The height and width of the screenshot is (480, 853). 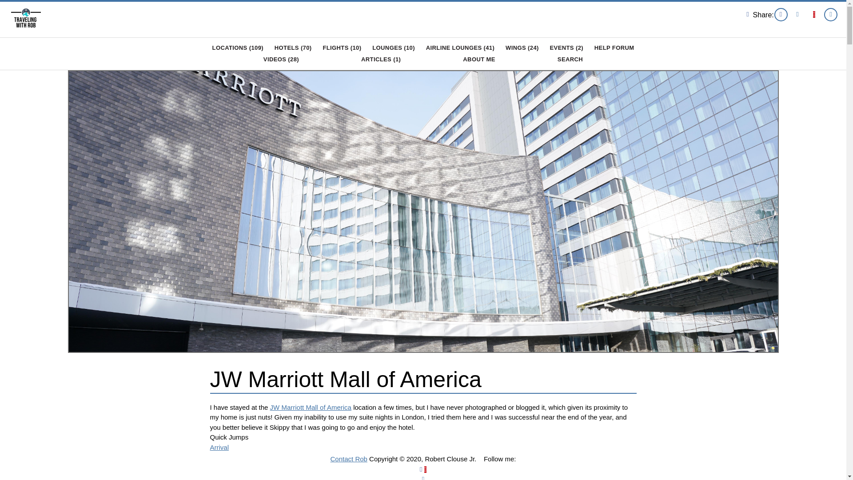 I want to click on Long in depth articles on travel subjects, so click(x=381, y=60).